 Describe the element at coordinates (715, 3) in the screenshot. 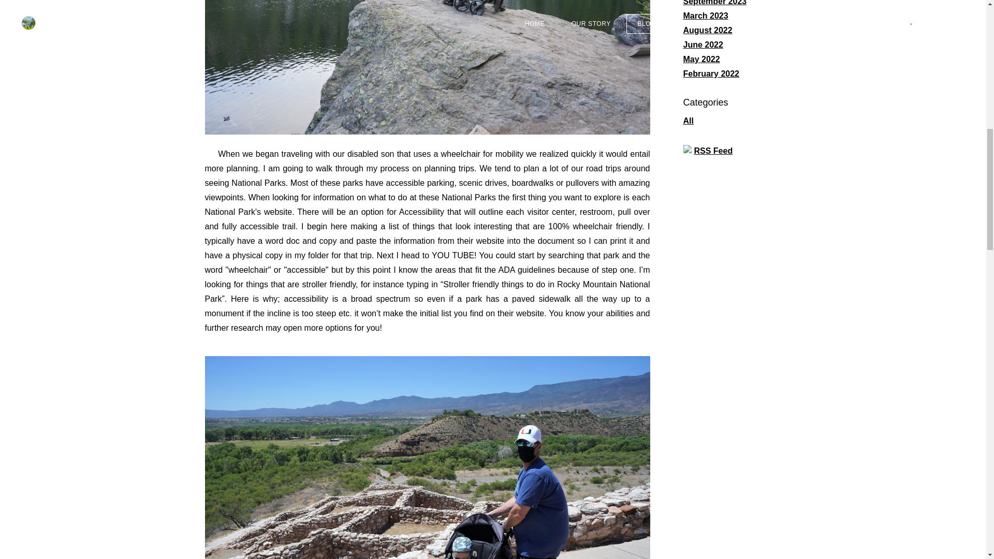

I see `September 2023` at that location.